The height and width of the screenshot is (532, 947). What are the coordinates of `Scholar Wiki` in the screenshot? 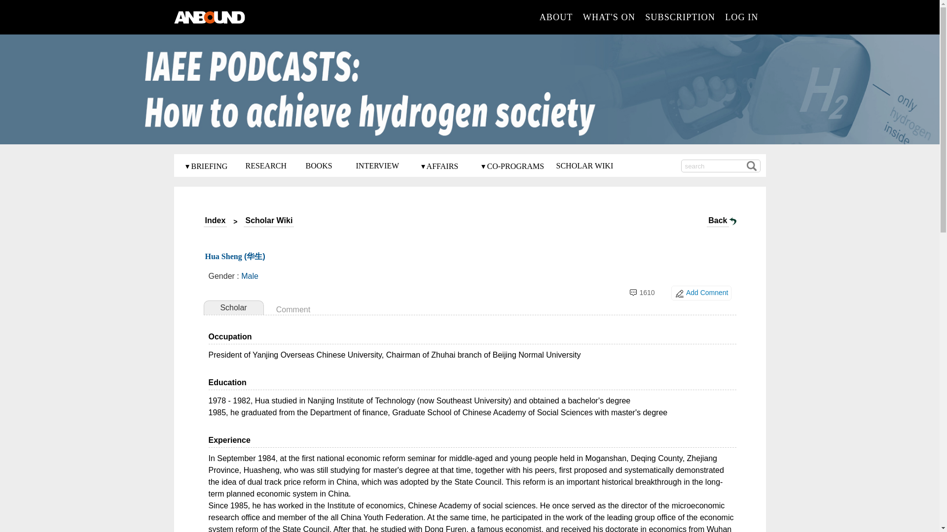 It's located at (268, 222).